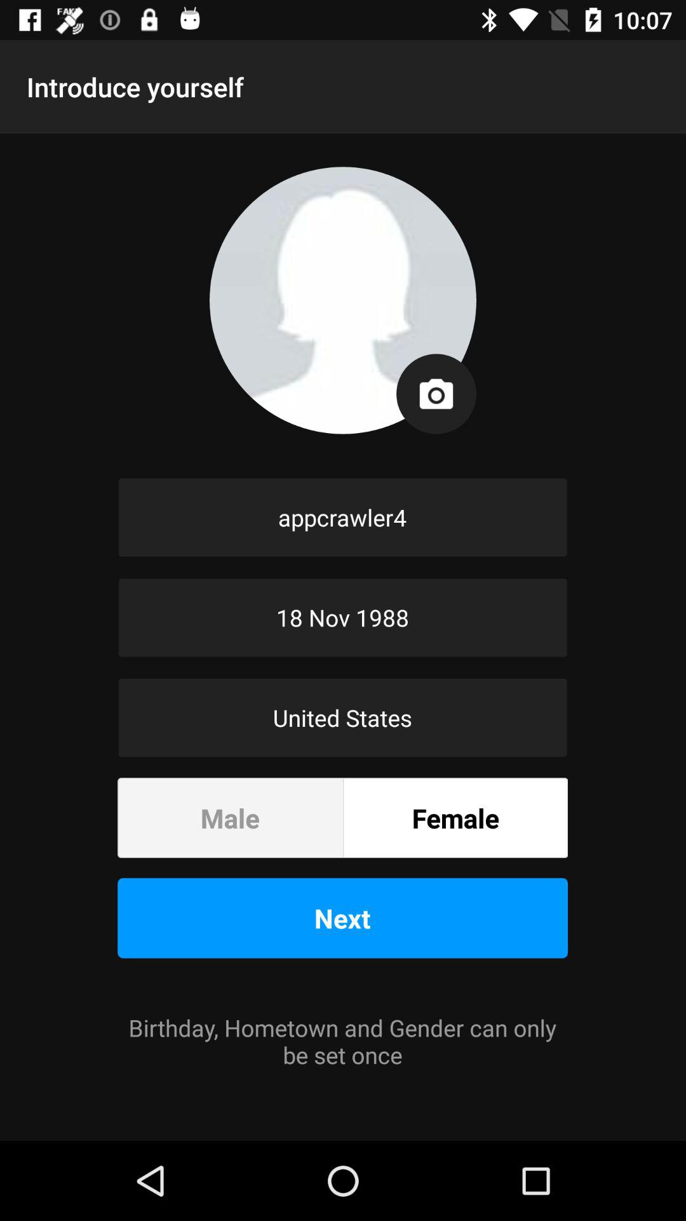 The height and width of the screenshot is (1221, 686). What do you see at coordinates (343, 617) in the screenshot?
I see `press the icon below appcrawler4 item` at bounding box center [343, 617].